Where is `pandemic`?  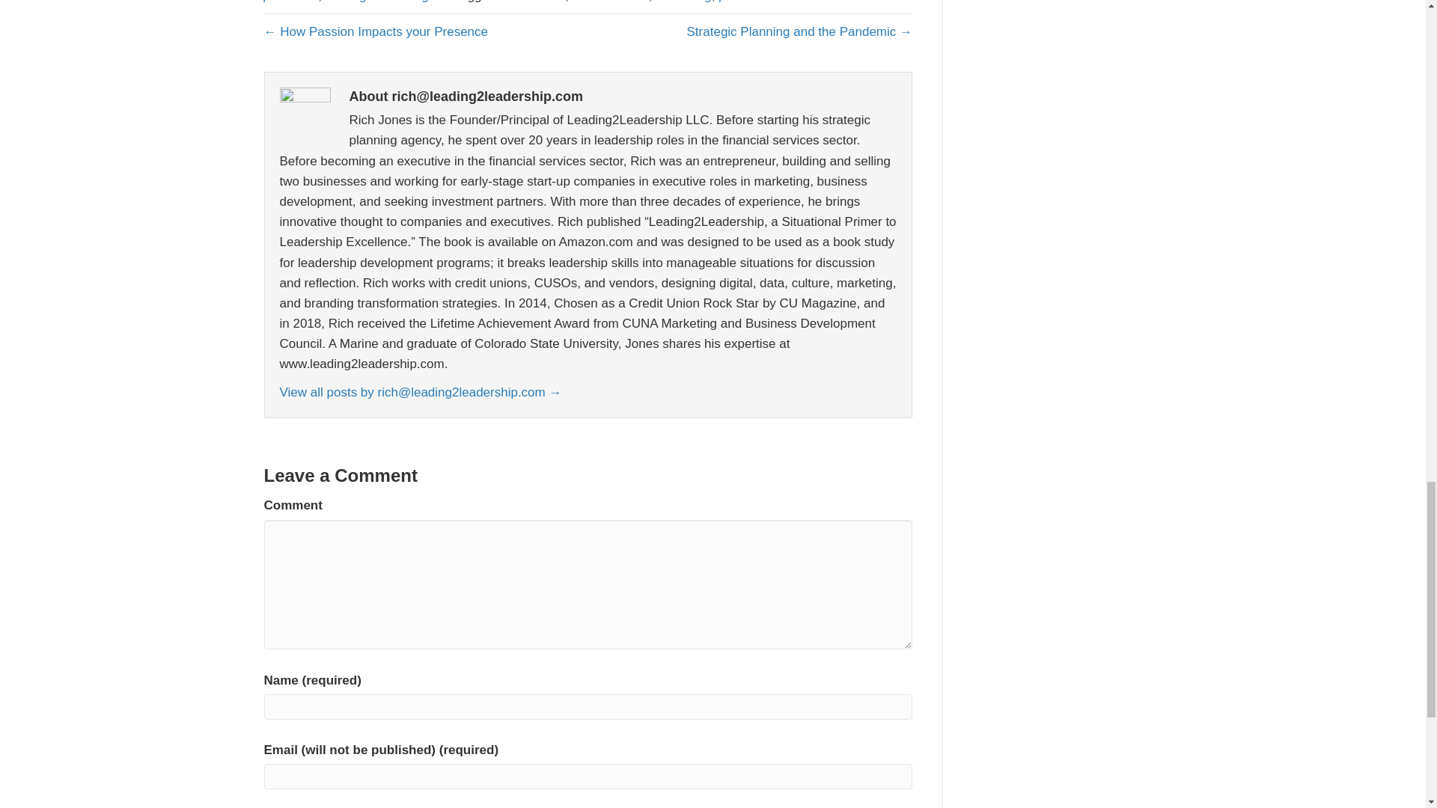
pandemic is located at coordinates (290, 1).